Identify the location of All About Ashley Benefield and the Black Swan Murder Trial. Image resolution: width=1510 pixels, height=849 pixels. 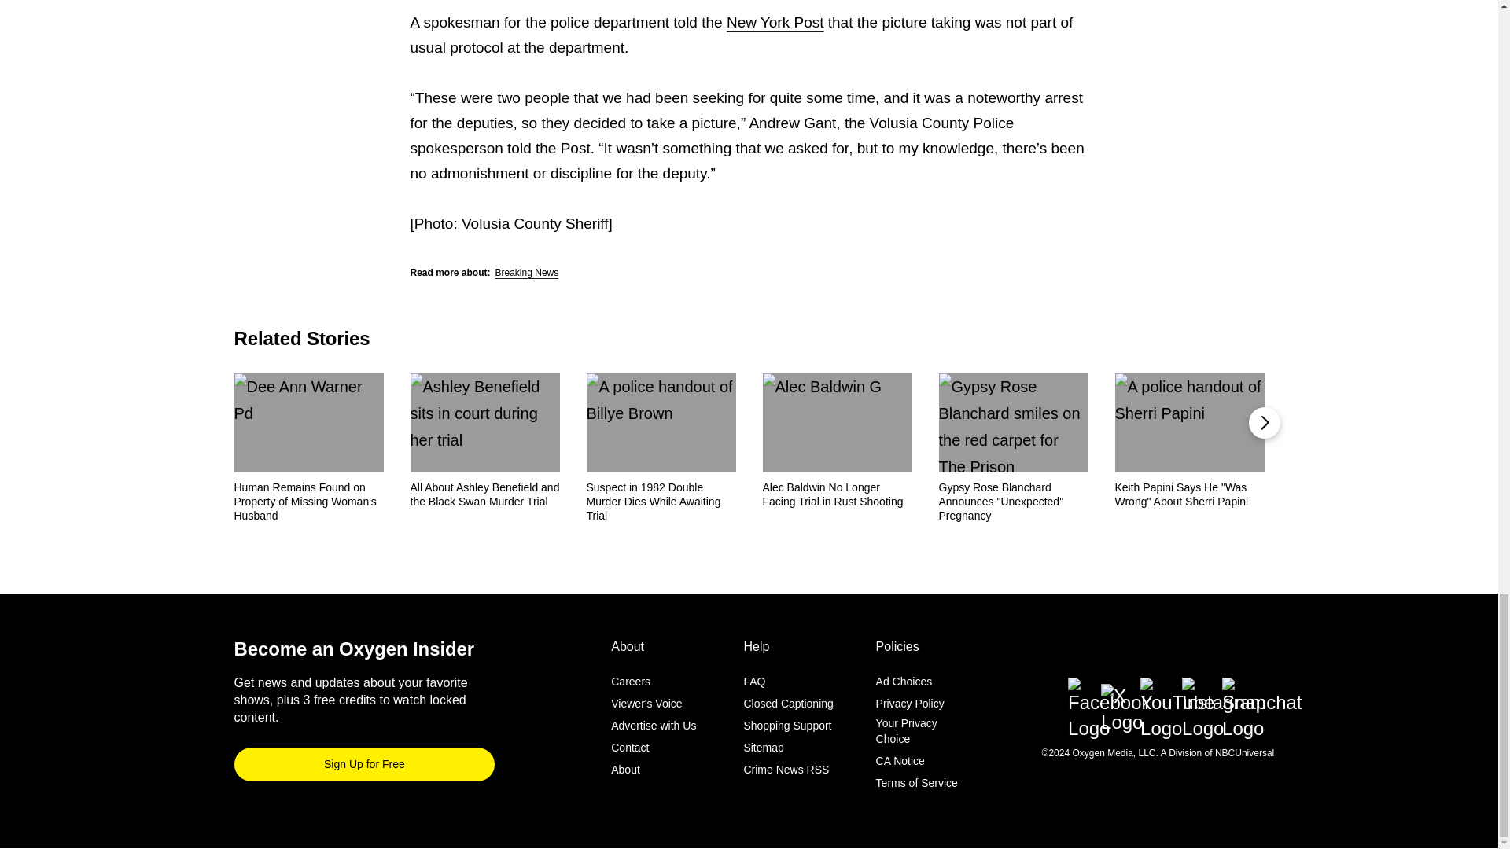
(485, 494).